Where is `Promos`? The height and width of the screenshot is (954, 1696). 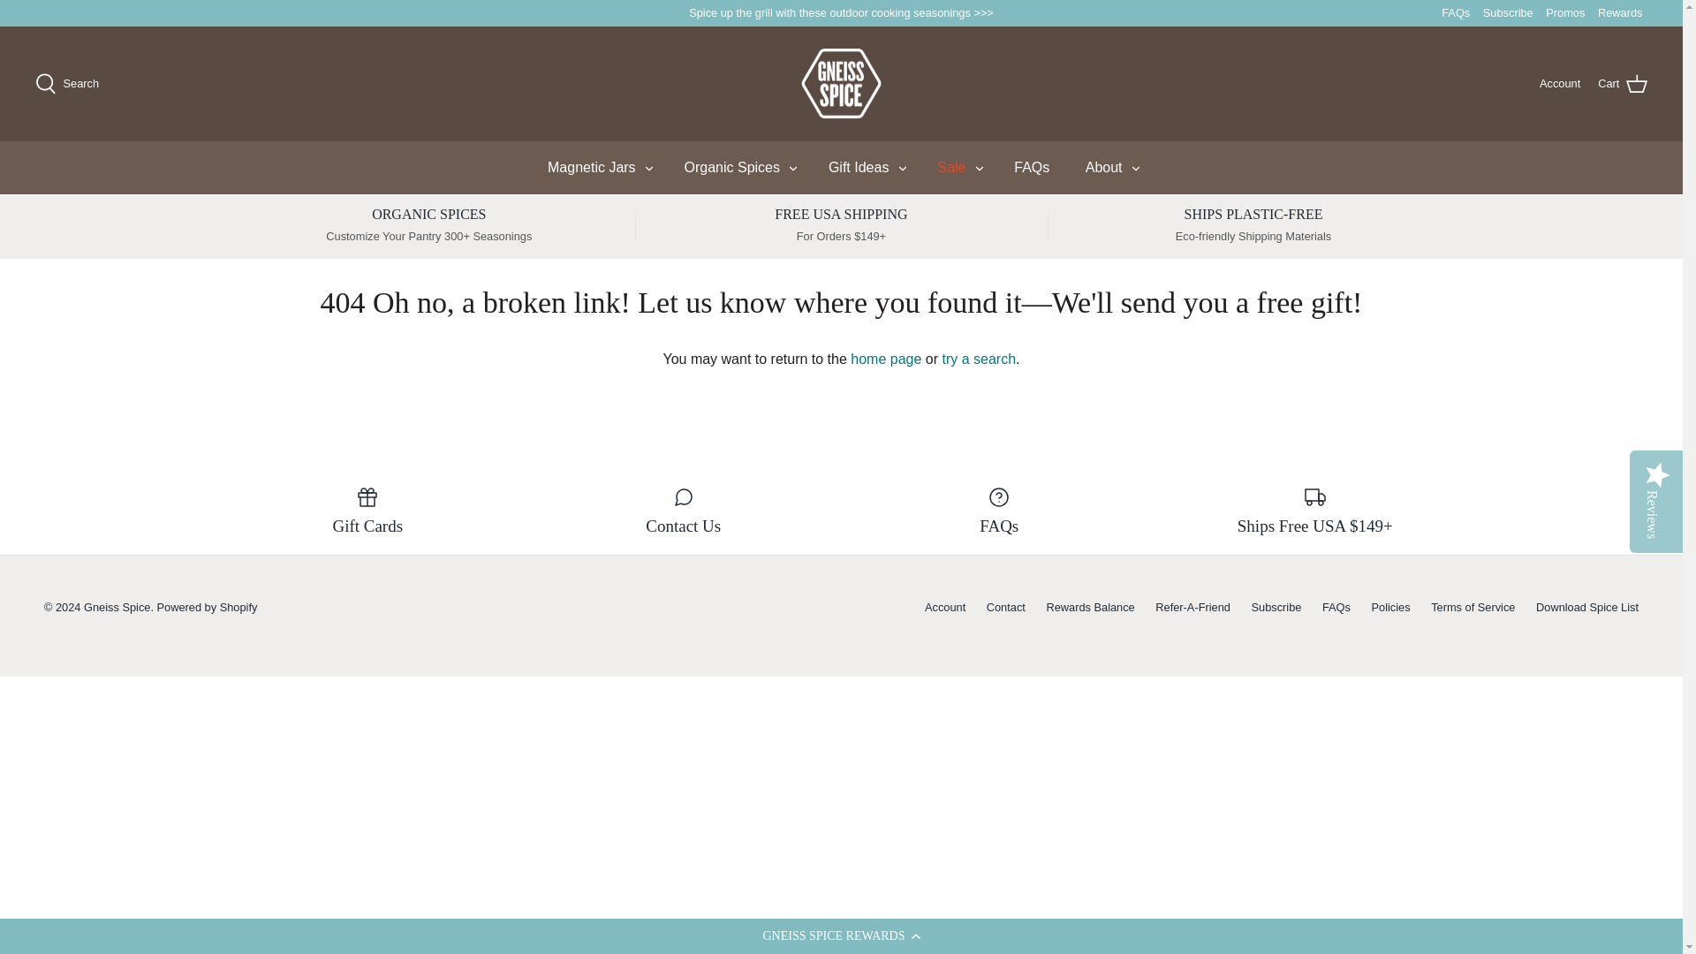
Promos is located at coordinates (1564, 13).